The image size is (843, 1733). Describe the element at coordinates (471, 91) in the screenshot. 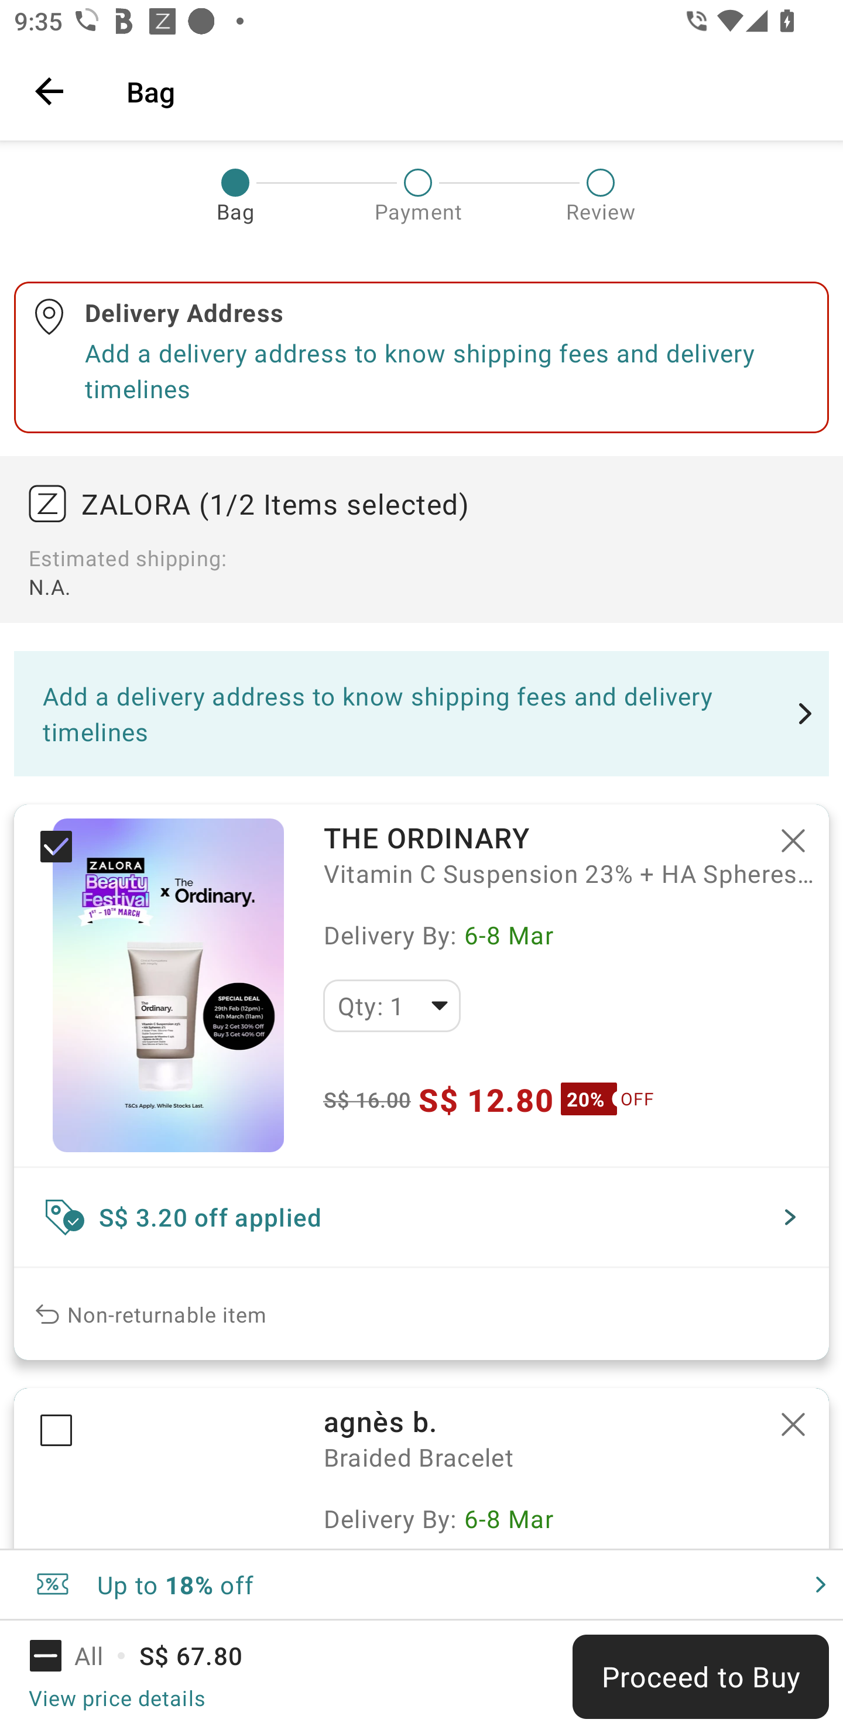

I see `Bag` at that location.